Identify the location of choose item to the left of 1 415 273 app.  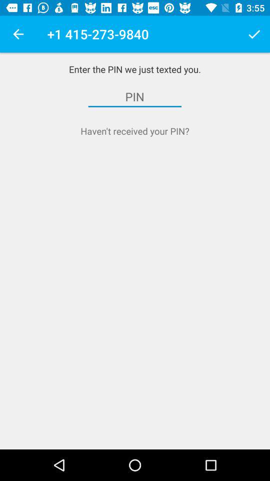
(18, 34).